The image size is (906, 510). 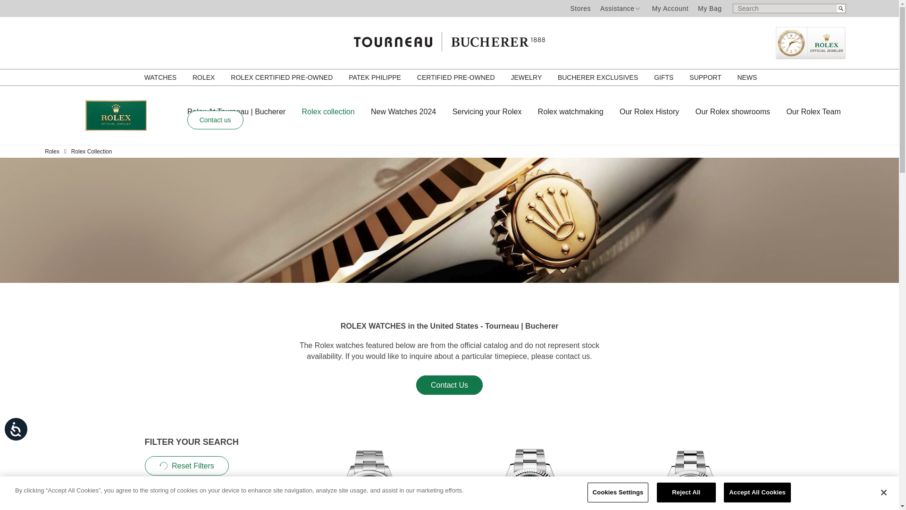 What do you see at coordinates (670, 8) in the screenshot?
I see `Login` at bounding box center [670, 8].